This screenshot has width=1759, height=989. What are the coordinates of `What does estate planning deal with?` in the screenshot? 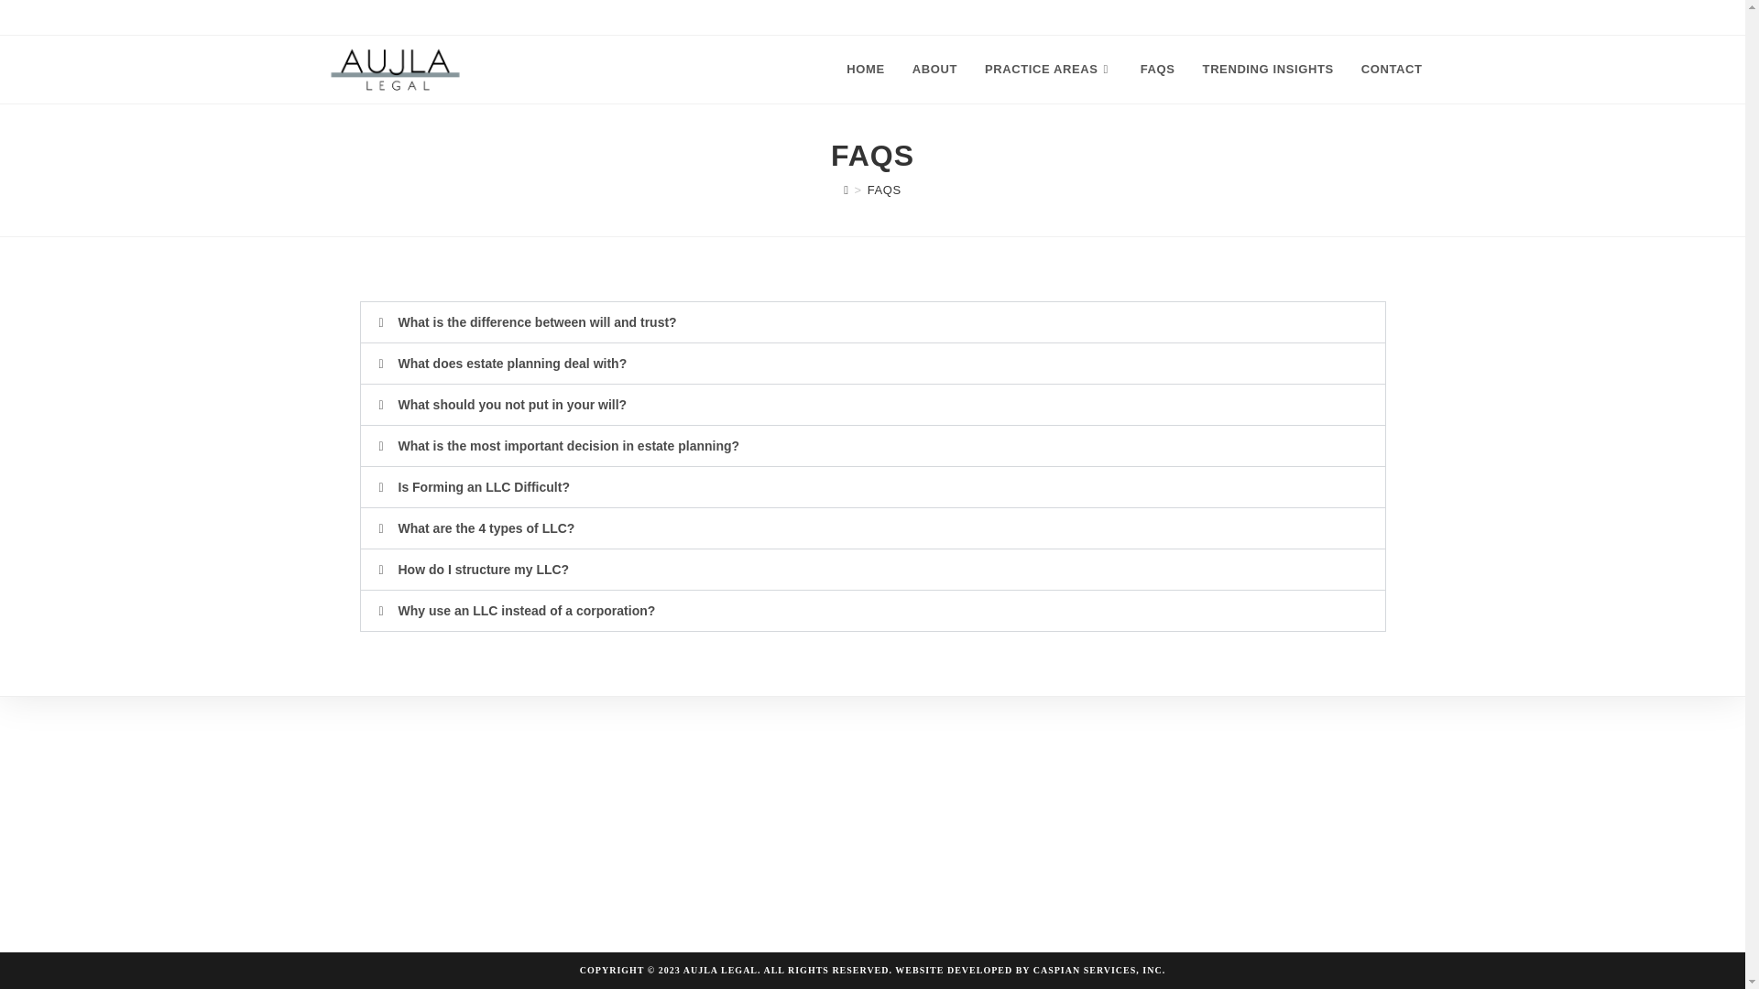 It's located at (511, 363).